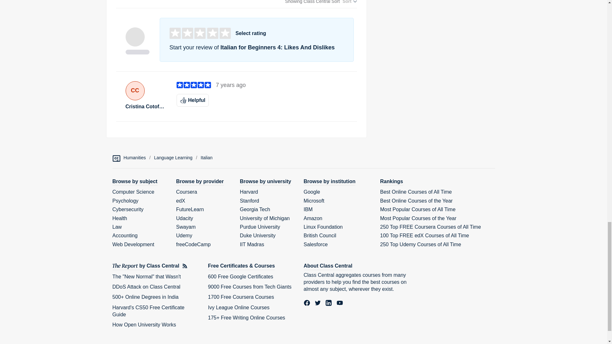 This screenshot has width=612, height=344. What do you see at coordinates (241, 297) in the screenshot?
I see `1700 Free Coursera Courses` at bounding box center [241, 297].